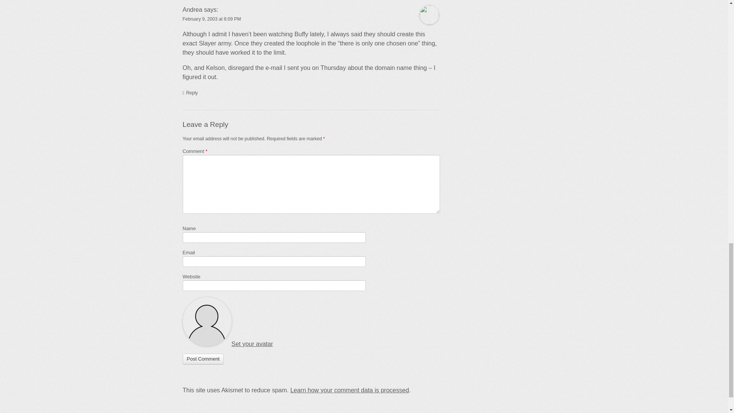 The image size is (734, 413). I want to click on Set your avatar, so click(252, 344).